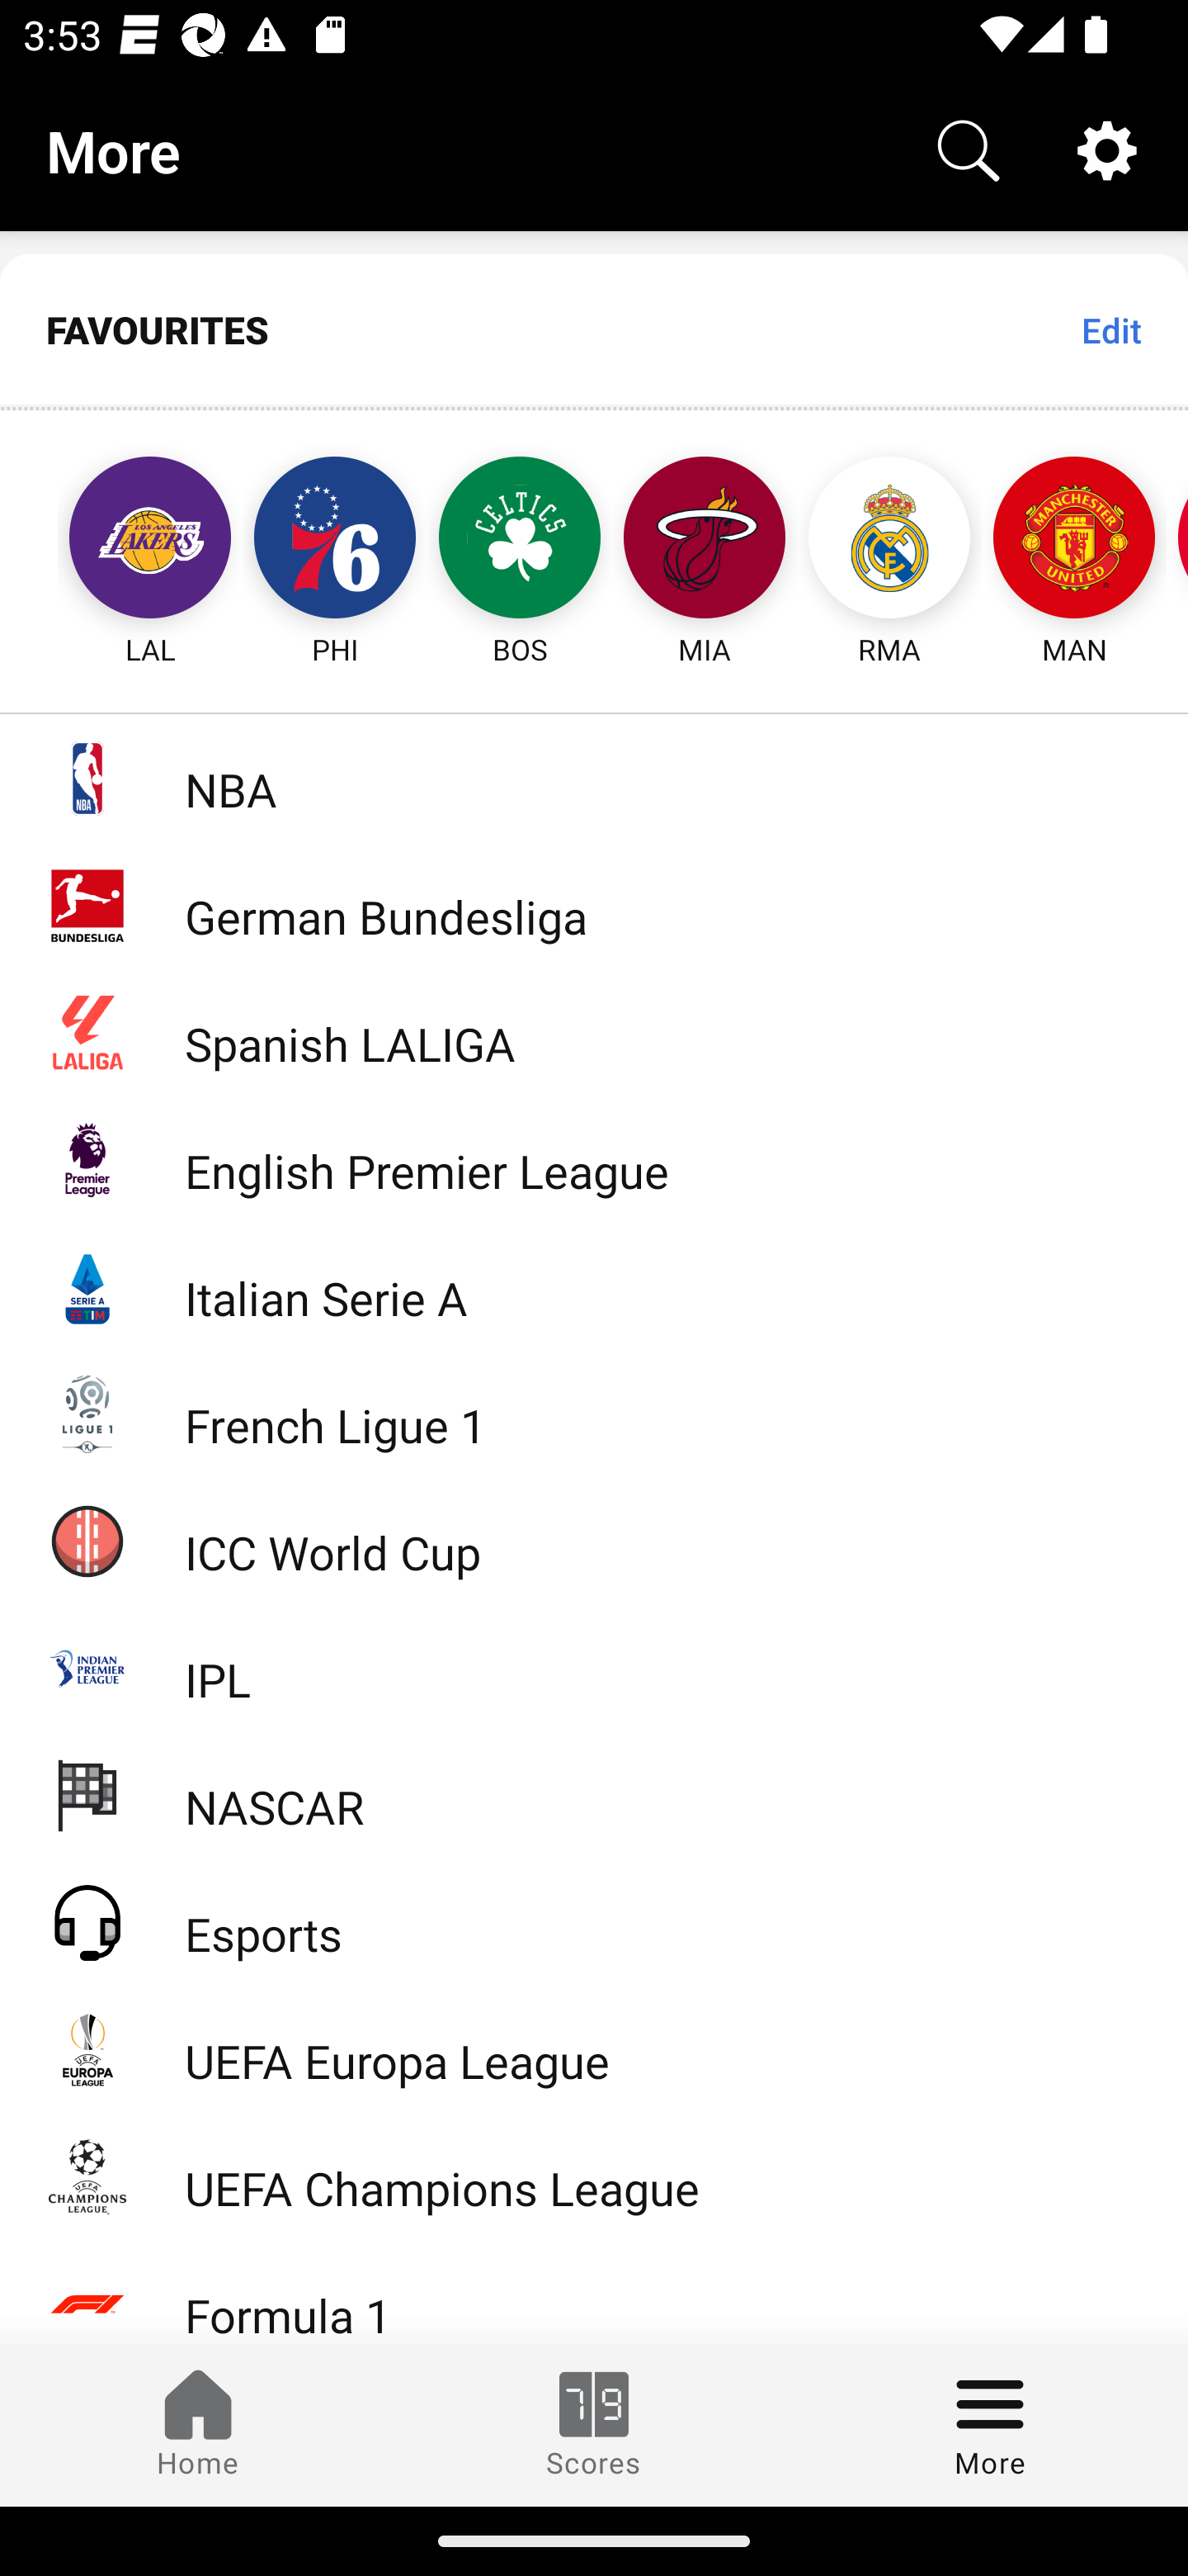 This screenshot has height=2576, width=1188. I want to click on Scores, so click(594, 2425).